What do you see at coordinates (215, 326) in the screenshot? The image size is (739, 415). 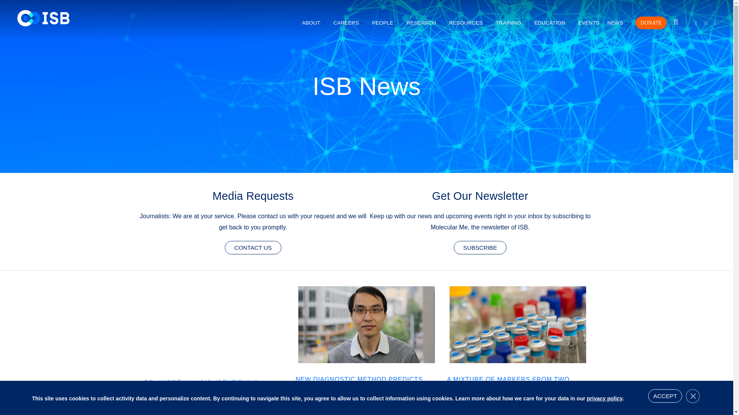 I see `YouTube video player` at bounding box center [215, 326].